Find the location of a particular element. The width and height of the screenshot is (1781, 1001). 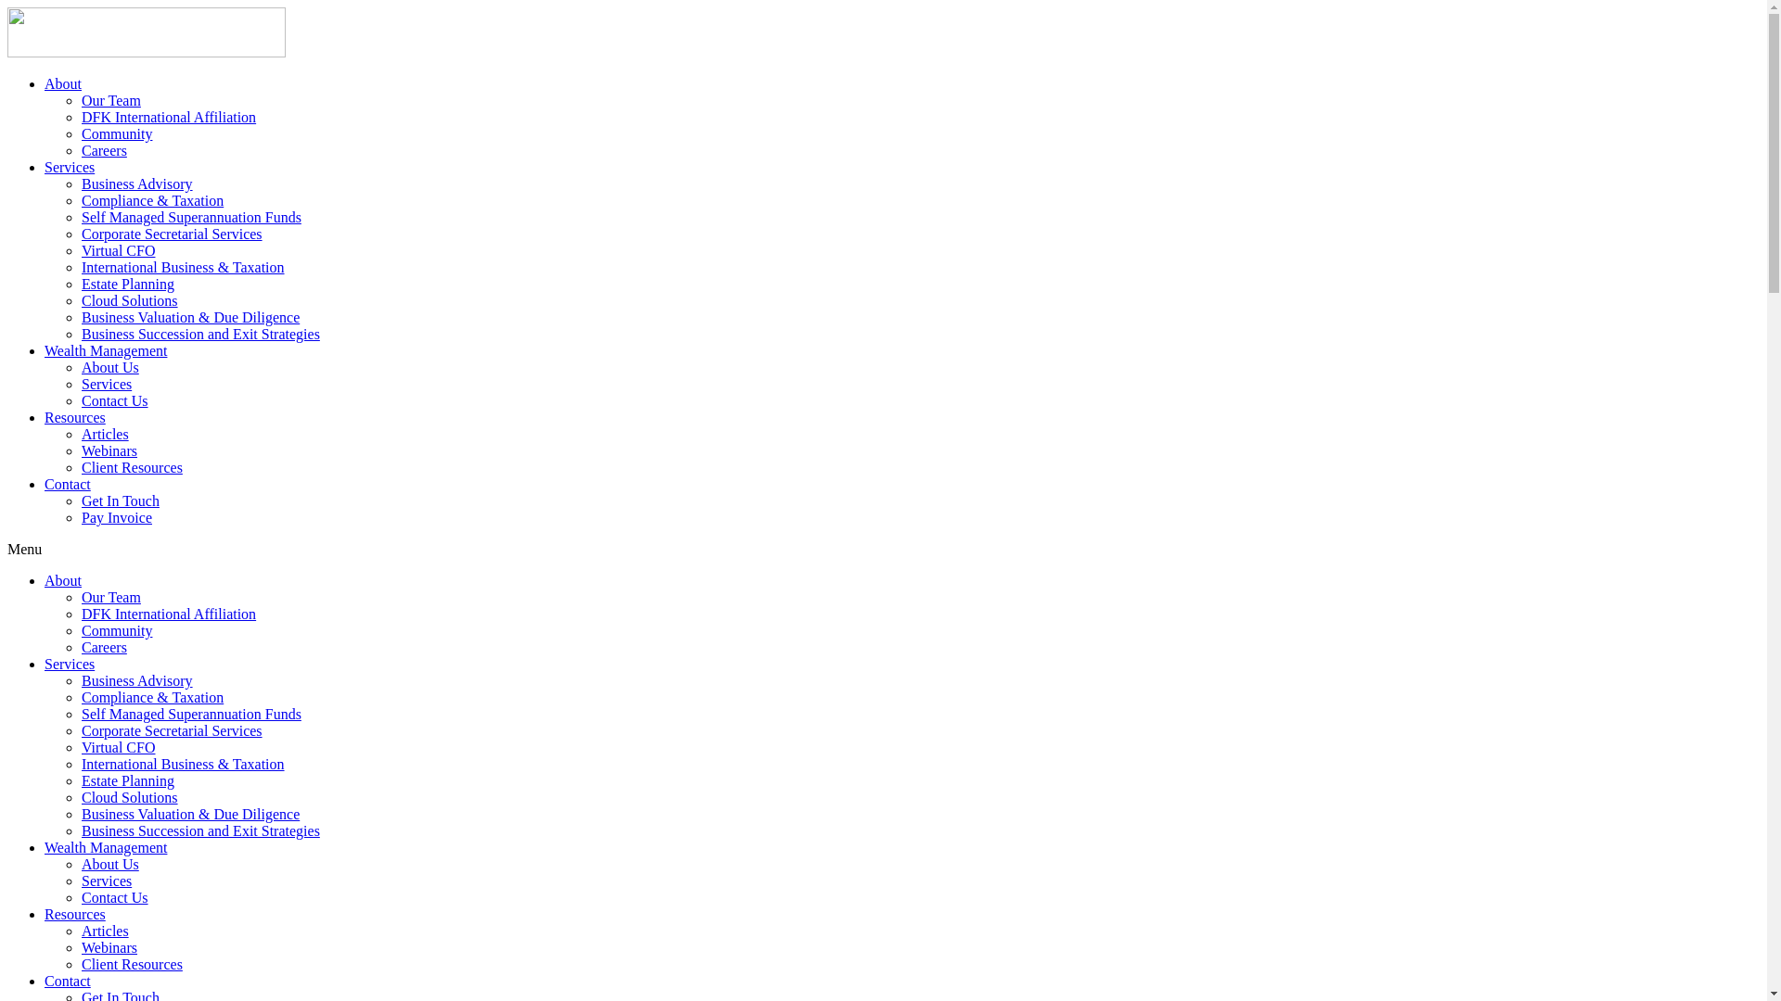

Estate Planning is located at coordinates (128, 780).